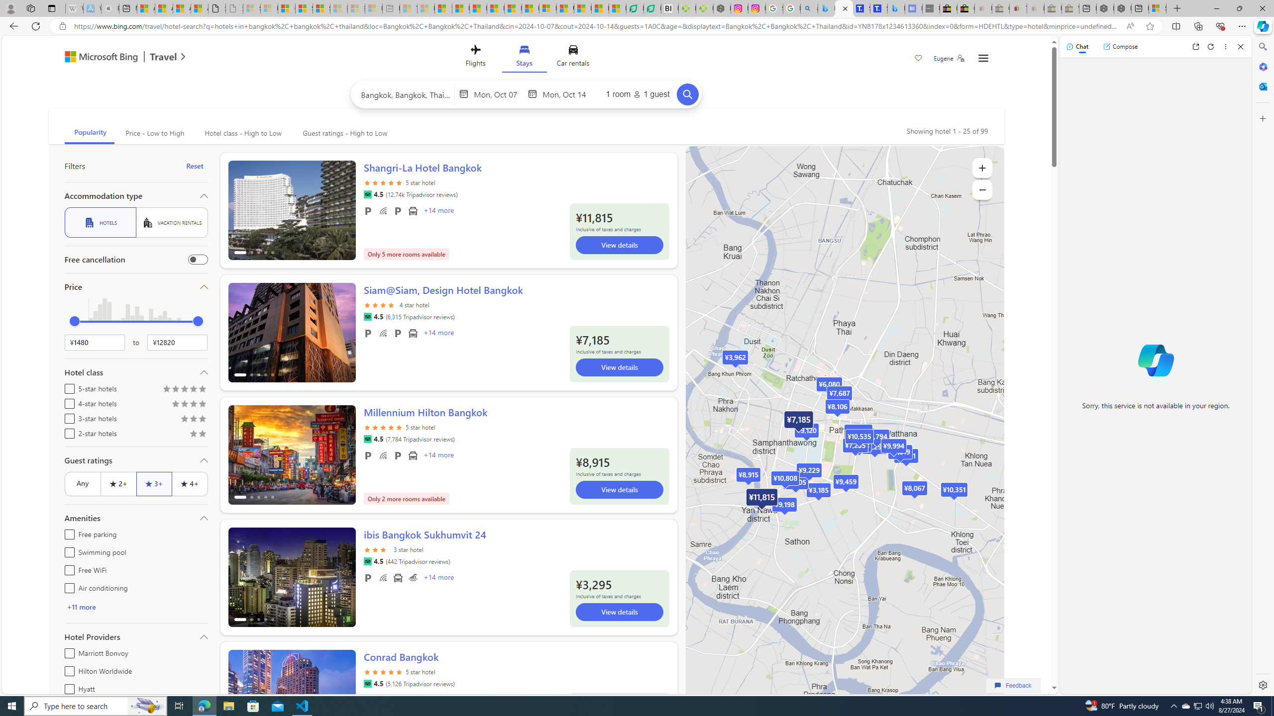 The width and height of the screenshot is (1274, 716). What do you see at coordinates (68, 432) in the screenshot?
I see `2-star hotels` at bounding box center [68, 432].